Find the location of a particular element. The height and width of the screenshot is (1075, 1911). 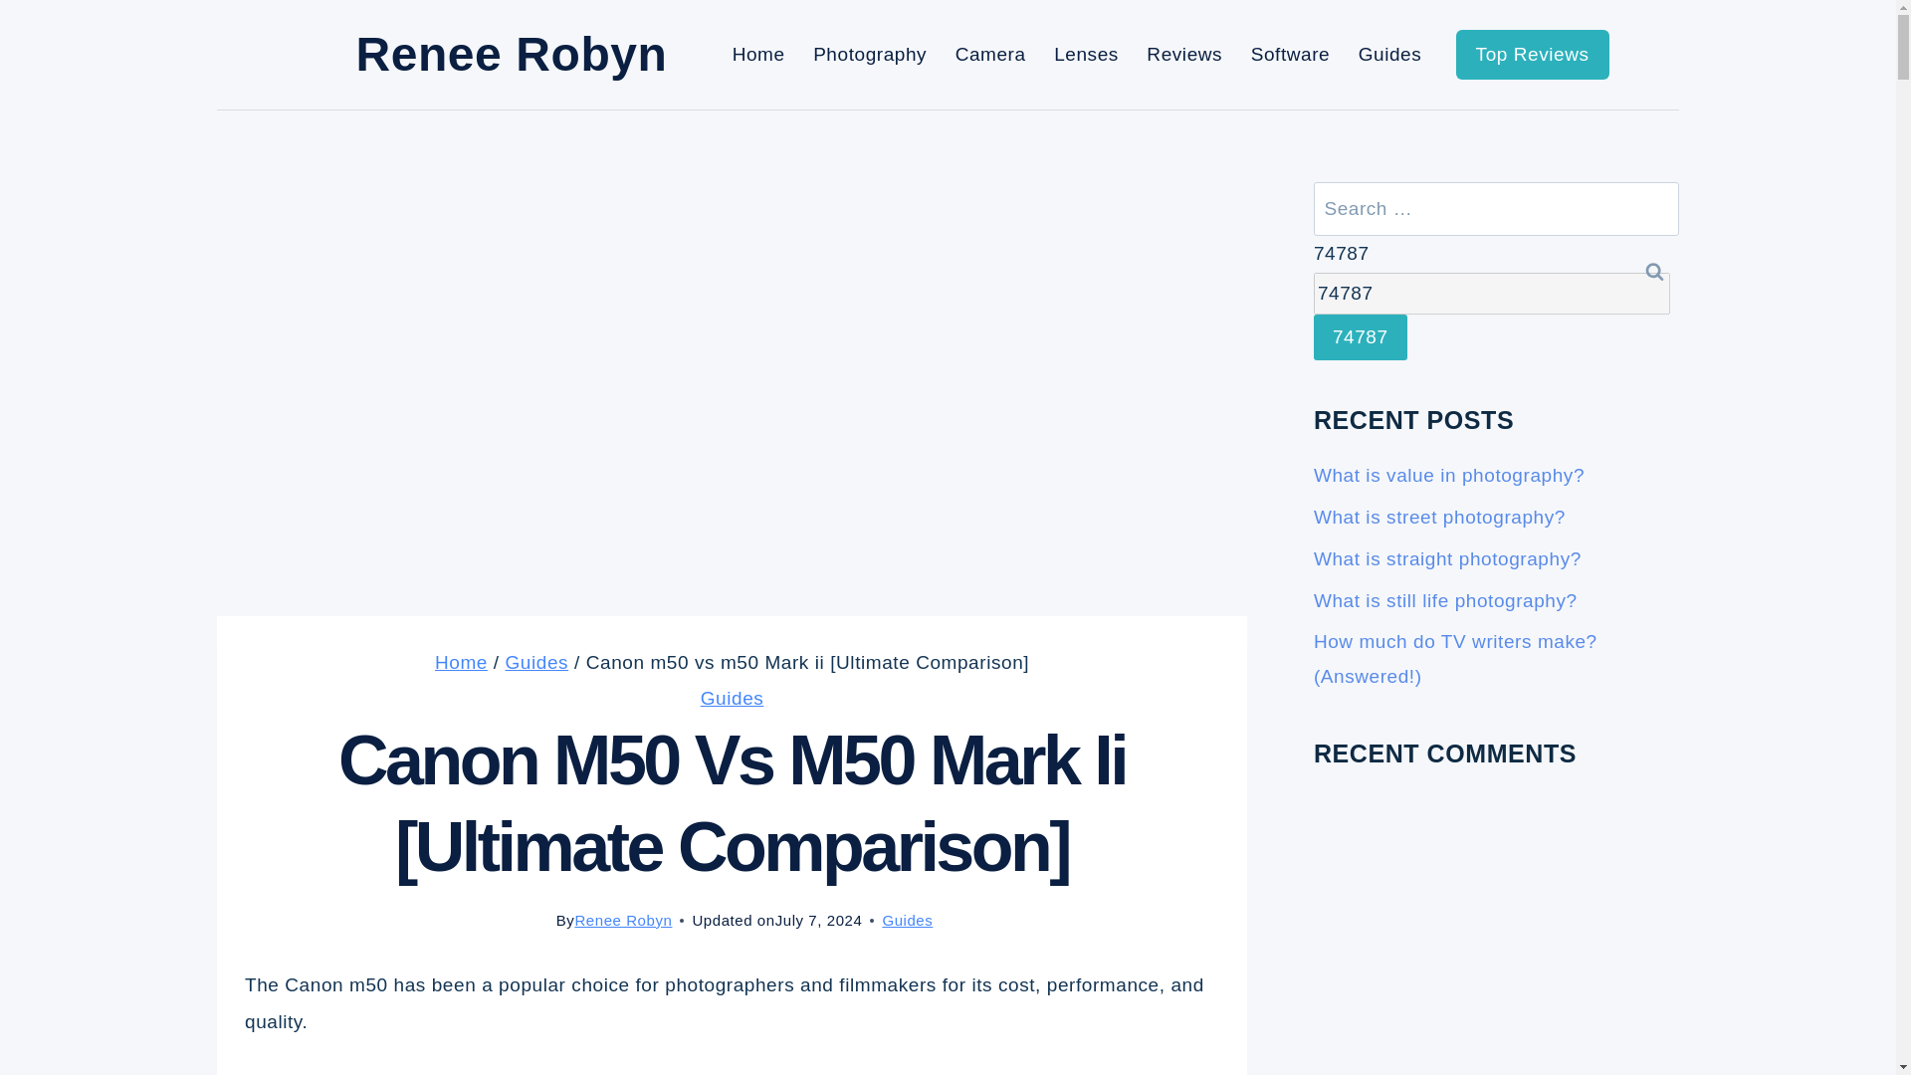

Guides is located at coordinates (906, 920).